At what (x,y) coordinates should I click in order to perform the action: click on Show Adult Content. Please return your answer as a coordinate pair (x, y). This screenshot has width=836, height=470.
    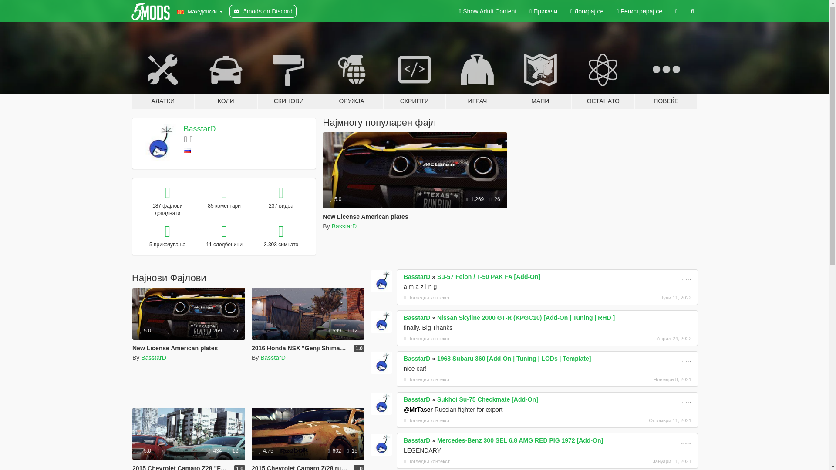
    Looking at the image, I should click on (488, 11).